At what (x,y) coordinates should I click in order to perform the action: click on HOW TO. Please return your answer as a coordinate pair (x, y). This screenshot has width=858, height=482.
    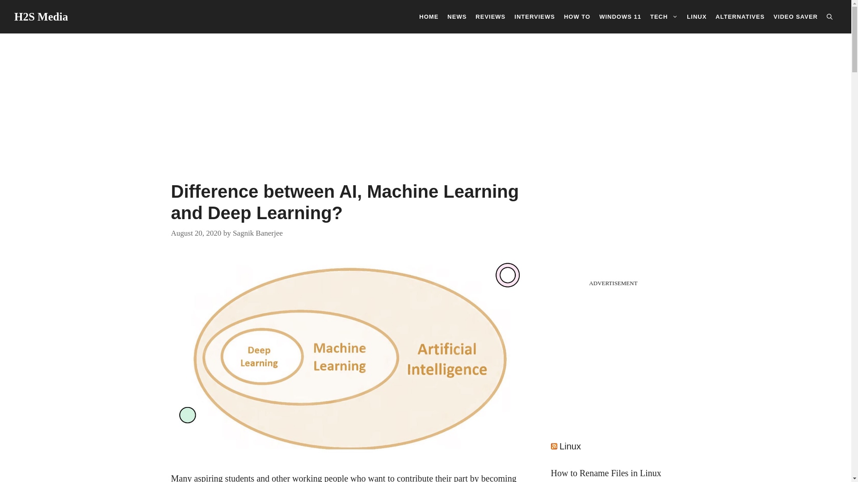
    Looking at the image, I should click on (576, 16).